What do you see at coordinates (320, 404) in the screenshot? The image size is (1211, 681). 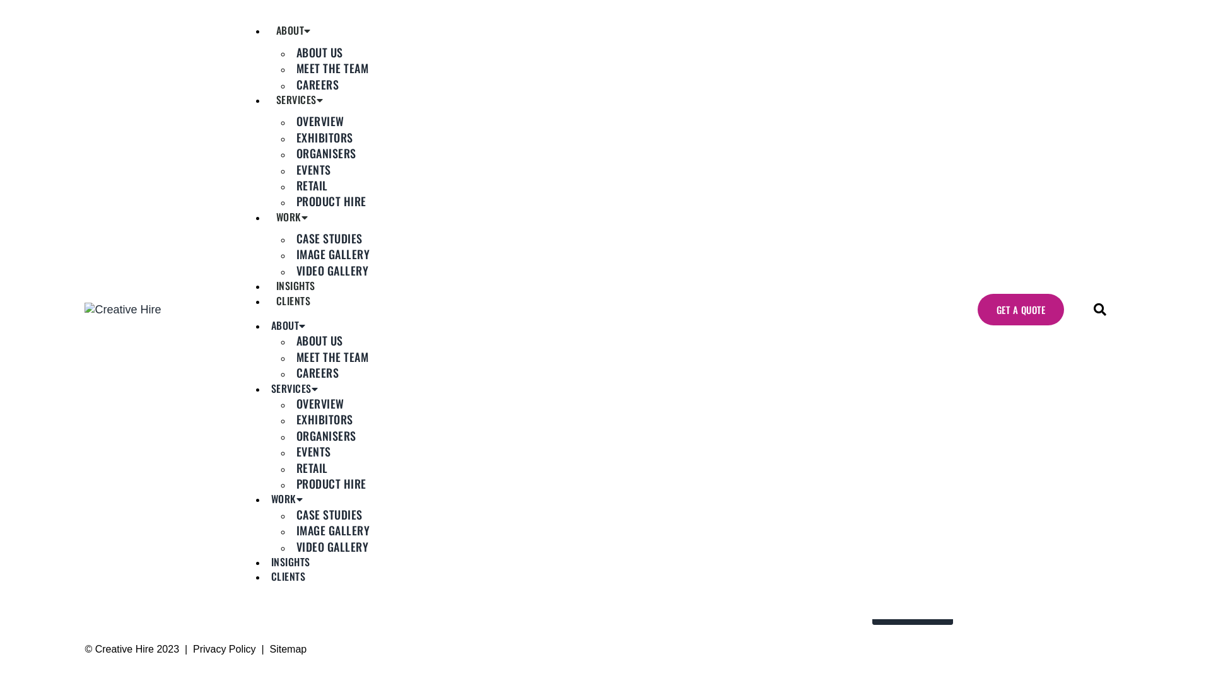 I see `OVERVIEW` at bounding box center [320, 404].